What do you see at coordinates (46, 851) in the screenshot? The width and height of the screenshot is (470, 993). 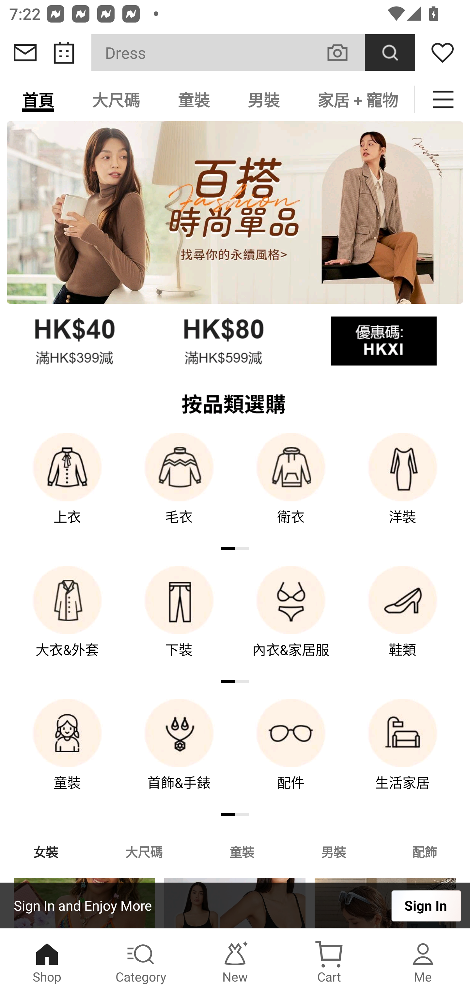 I see `女裝` at bounding box center [46, 851].